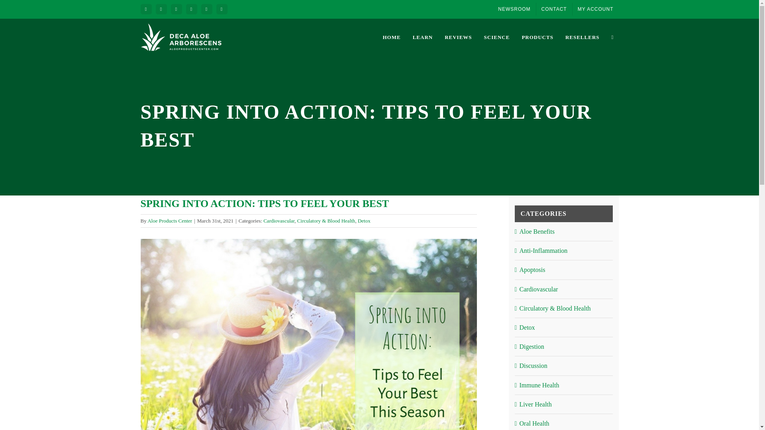  What do you see at coordinates (514, 9) in the screenshot?
I see `NEWSROOM` at bounding box center [514, 9].